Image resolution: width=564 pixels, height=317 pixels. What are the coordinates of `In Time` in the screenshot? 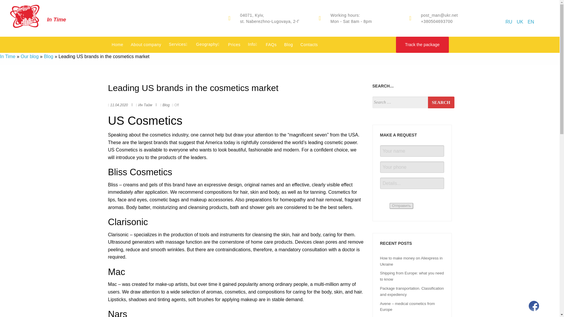 It's located at (29, 12).